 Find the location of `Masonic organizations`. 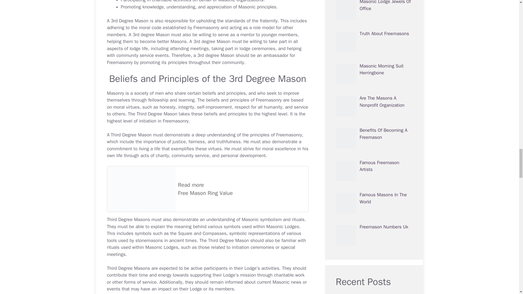

Masonic organizations is located at coordinates (241, 1).